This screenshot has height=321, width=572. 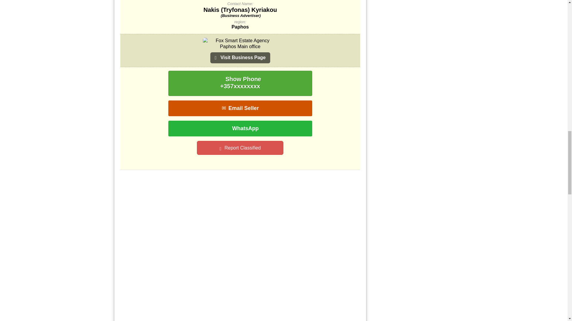 I want to click on Report Classified, so click(x=240, y=148).